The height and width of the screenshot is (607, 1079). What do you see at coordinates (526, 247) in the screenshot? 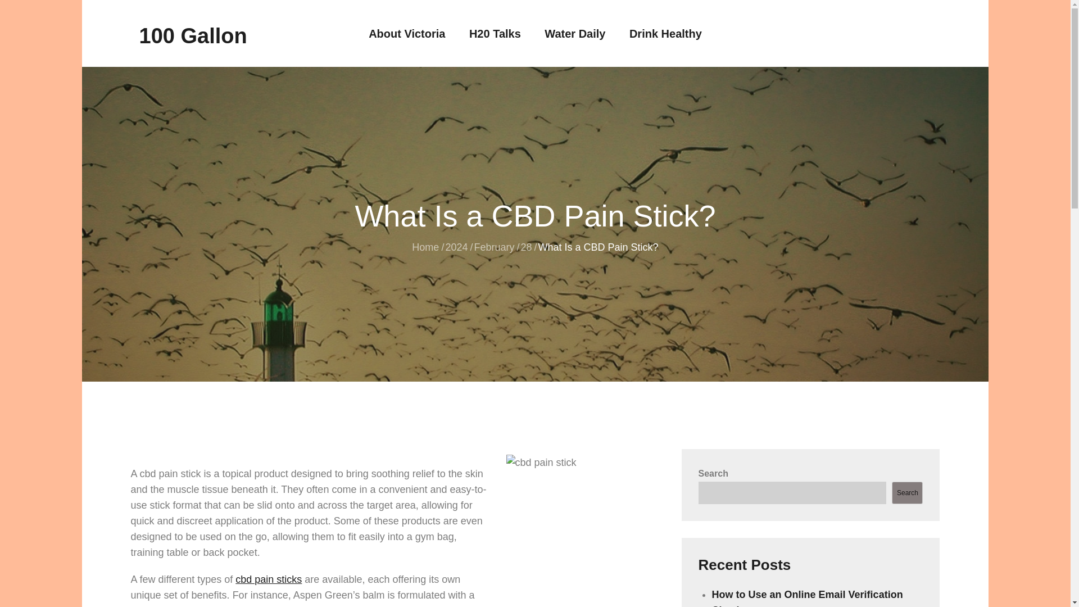
I see `28` at bounding box center [526, 247].